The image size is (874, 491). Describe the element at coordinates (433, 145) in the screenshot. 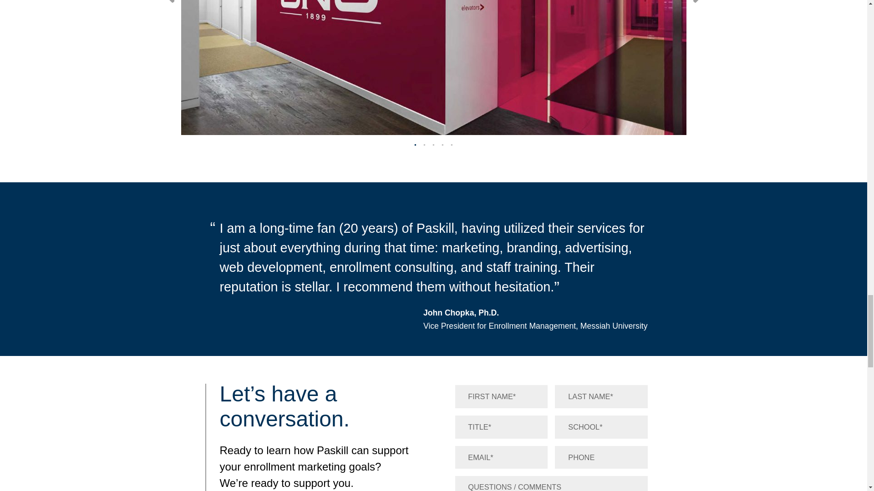

I see `3` at that location.